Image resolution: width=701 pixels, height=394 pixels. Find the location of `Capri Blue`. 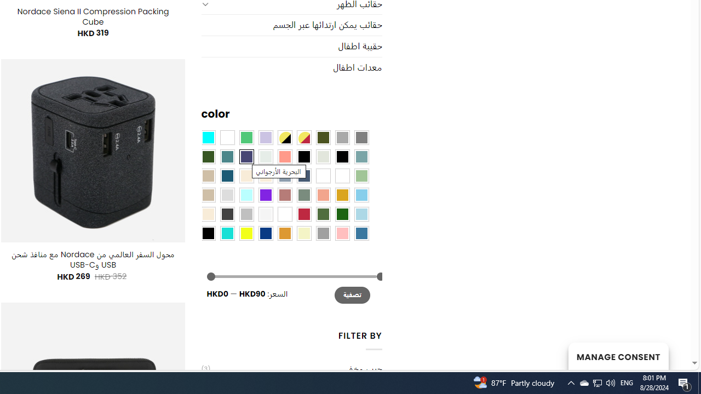

Capri Blue is located at coordinates (227, 176).